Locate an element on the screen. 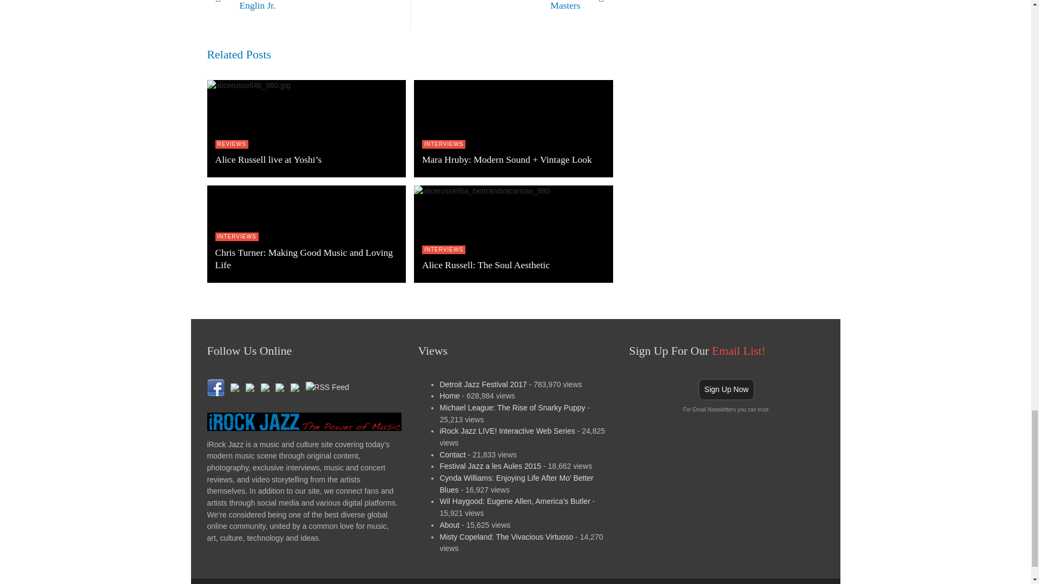 The image size is (1039, 584). REVIEWS is located at coordinates (232, 144).